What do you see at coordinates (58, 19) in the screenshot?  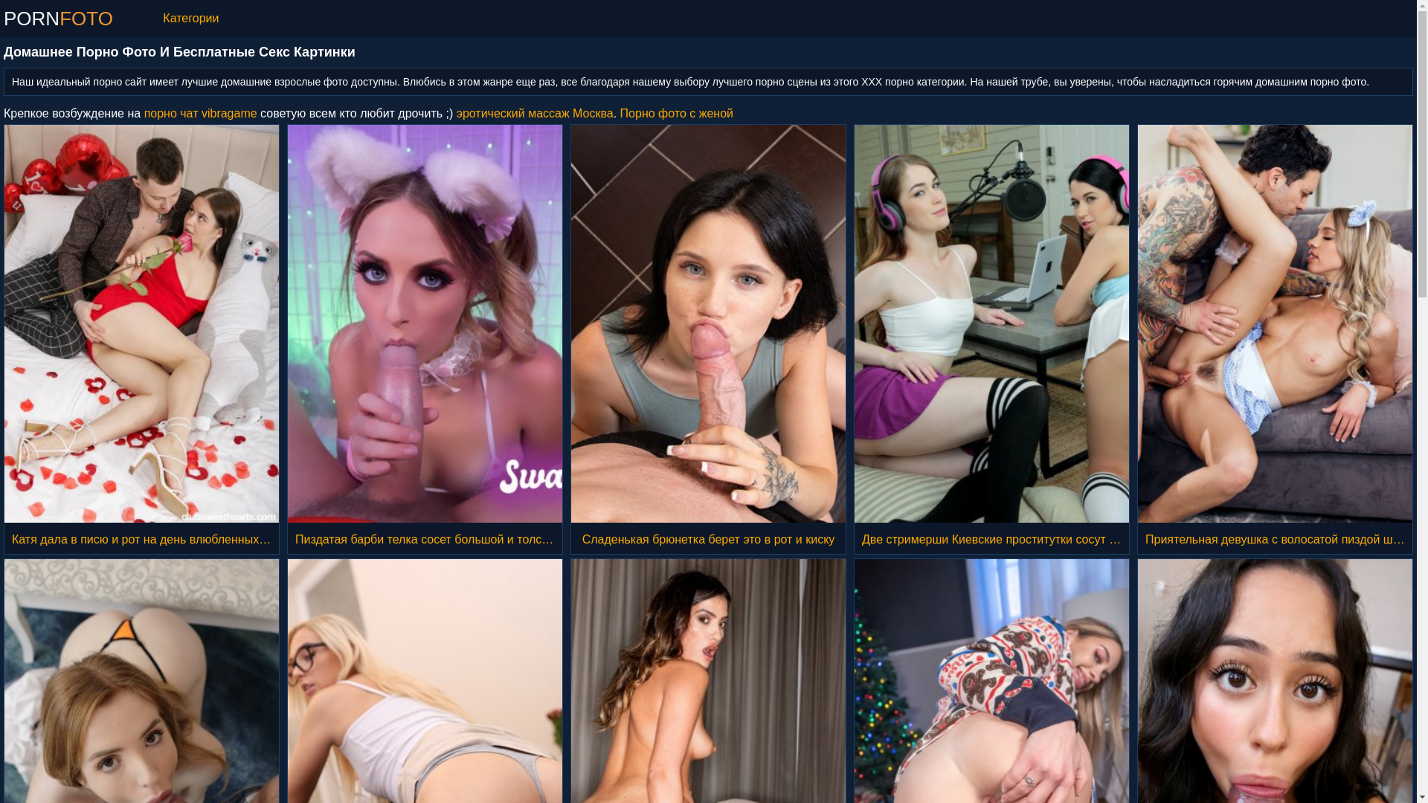 I see `PORNFOTO` at bounding box center [58, 19].